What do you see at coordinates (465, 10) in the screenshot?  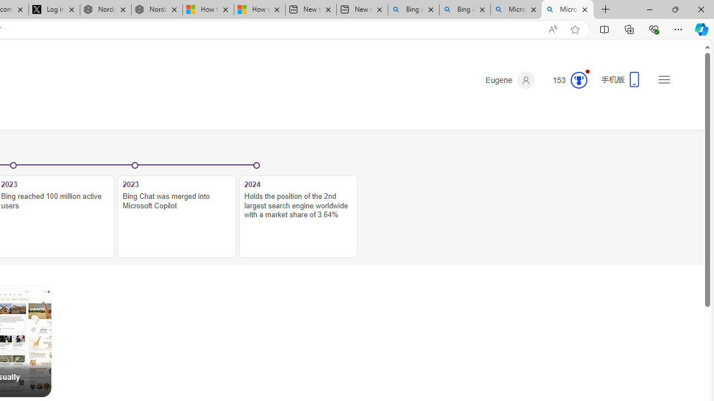 I see `Bing AI - Search` at bounding box center [465, 10].